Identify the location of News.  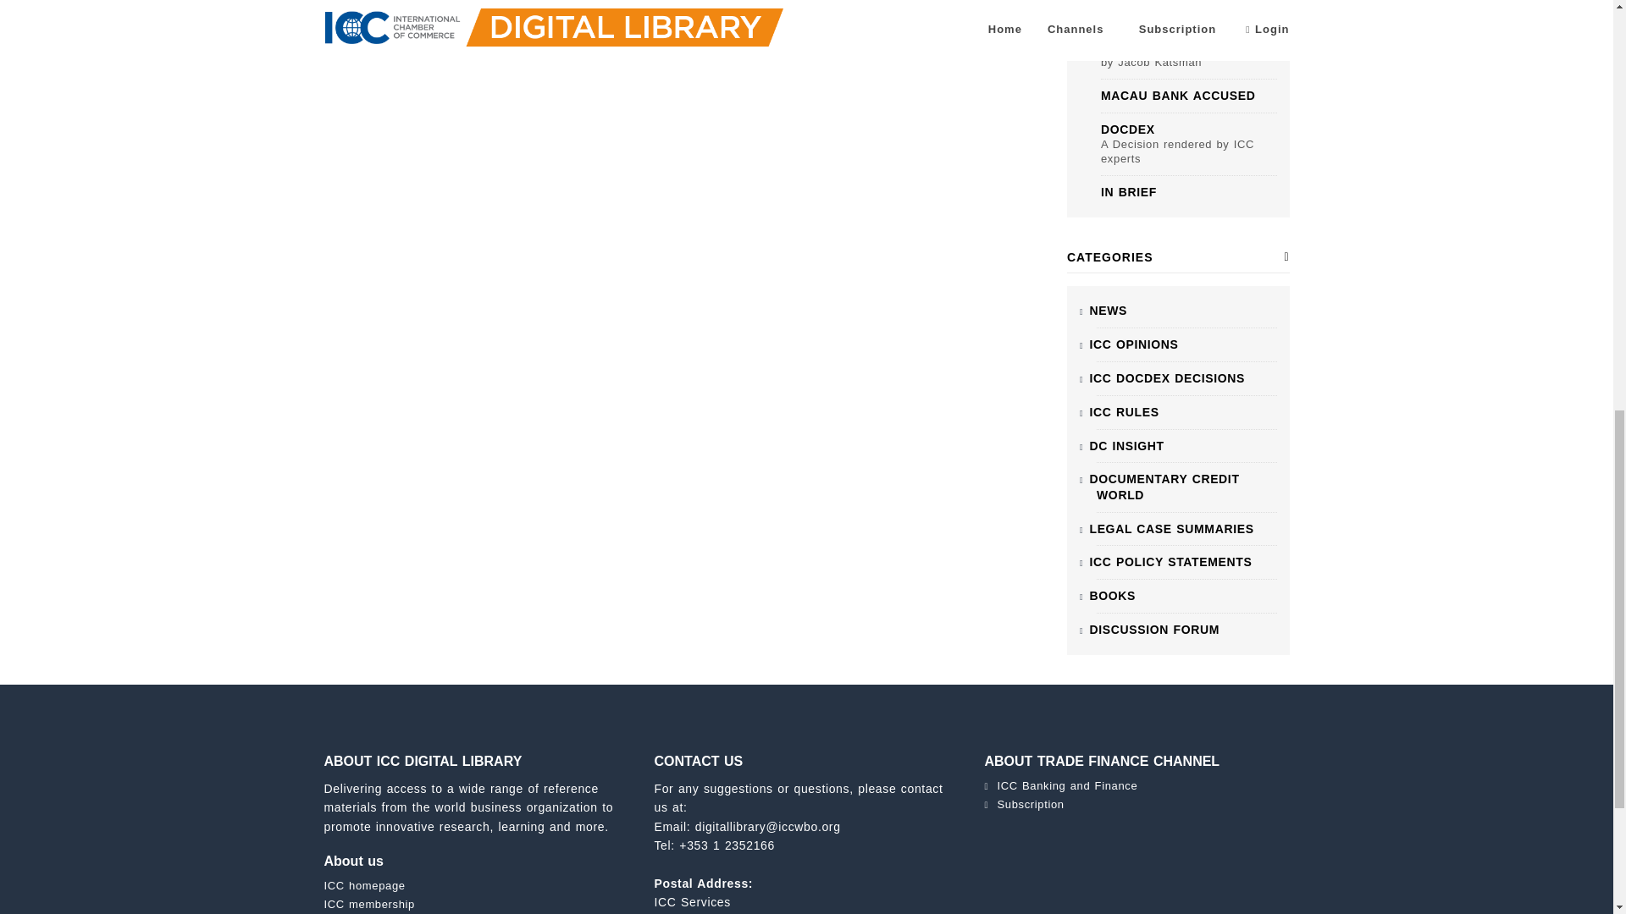
(1108, 310).